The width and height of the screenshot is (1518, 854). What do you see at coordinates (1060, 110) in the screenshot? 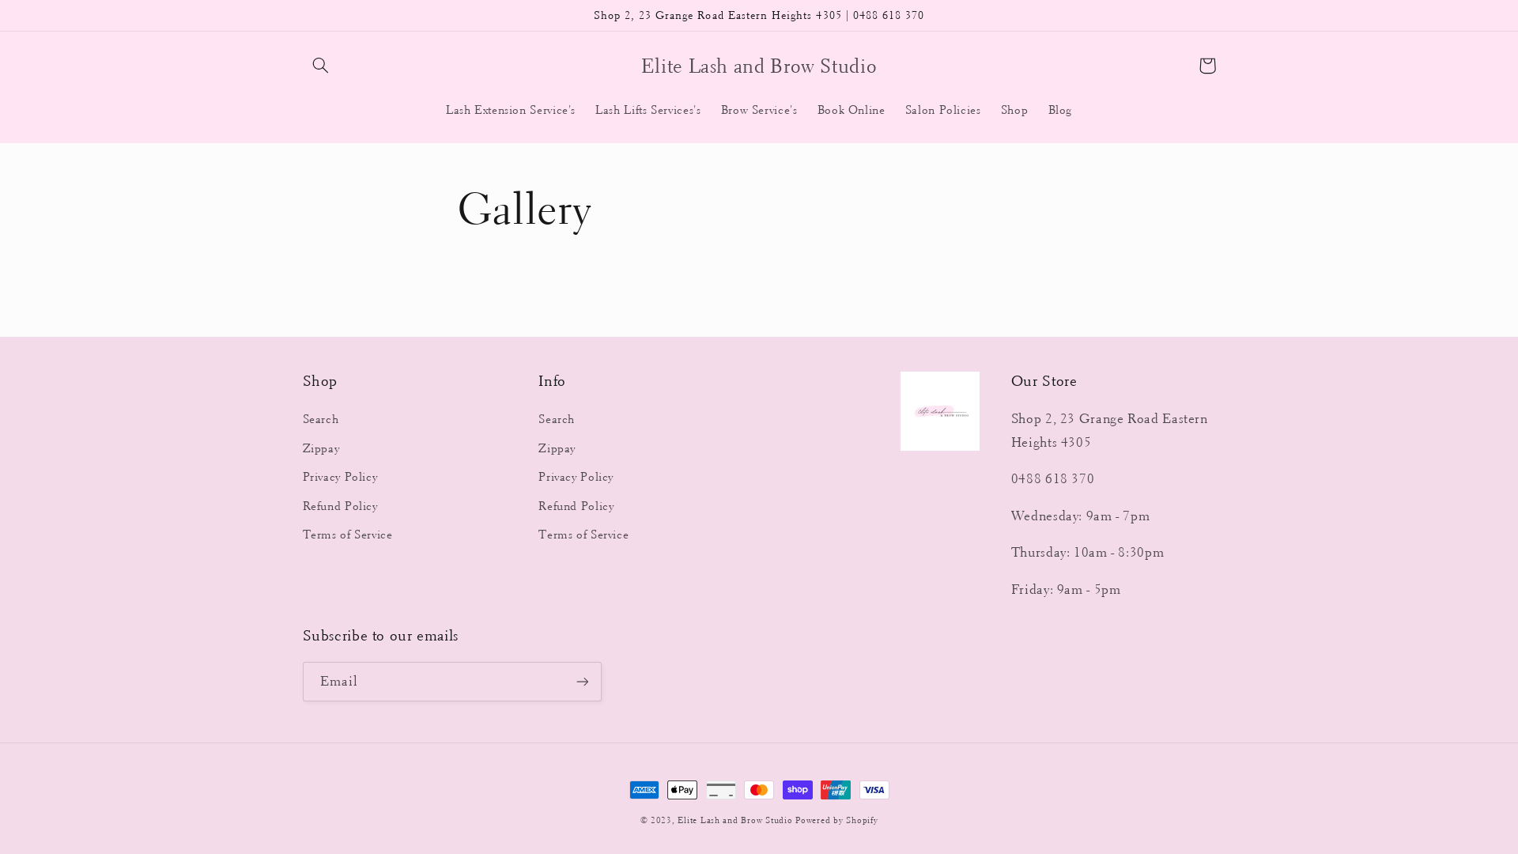
I see `Blog` at bounding box center [1060, 110].